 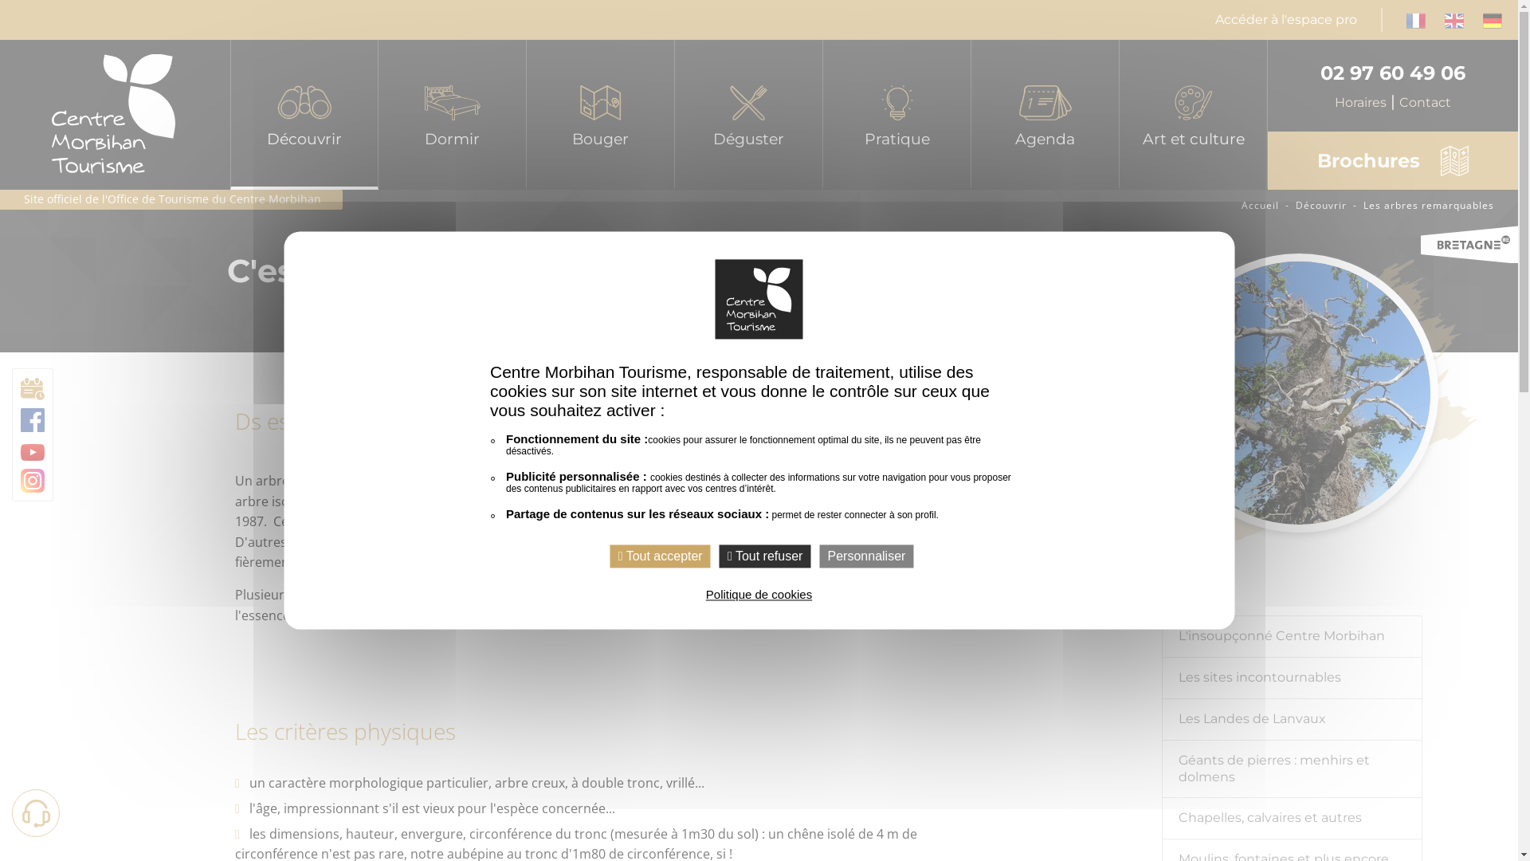 What do you see at coordinates (749, 208) in the screenshot?
I see `Restaurants` at bounding box center [749, 208].